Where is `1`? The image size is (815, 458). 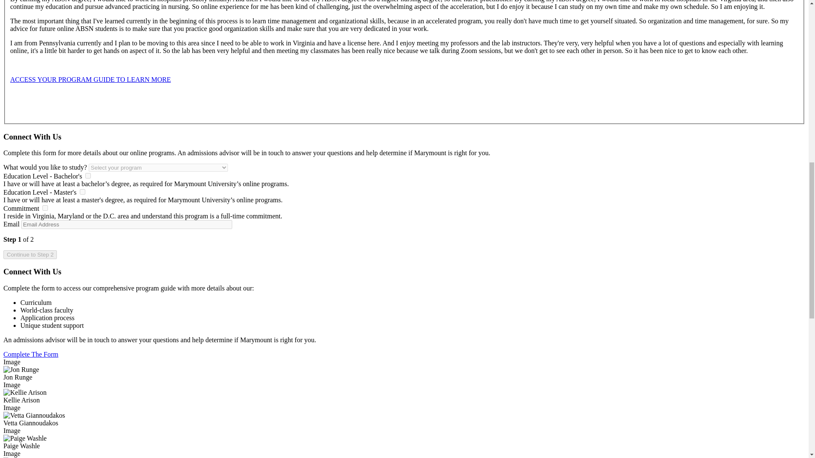
1 is located at coordinates (82, 192).